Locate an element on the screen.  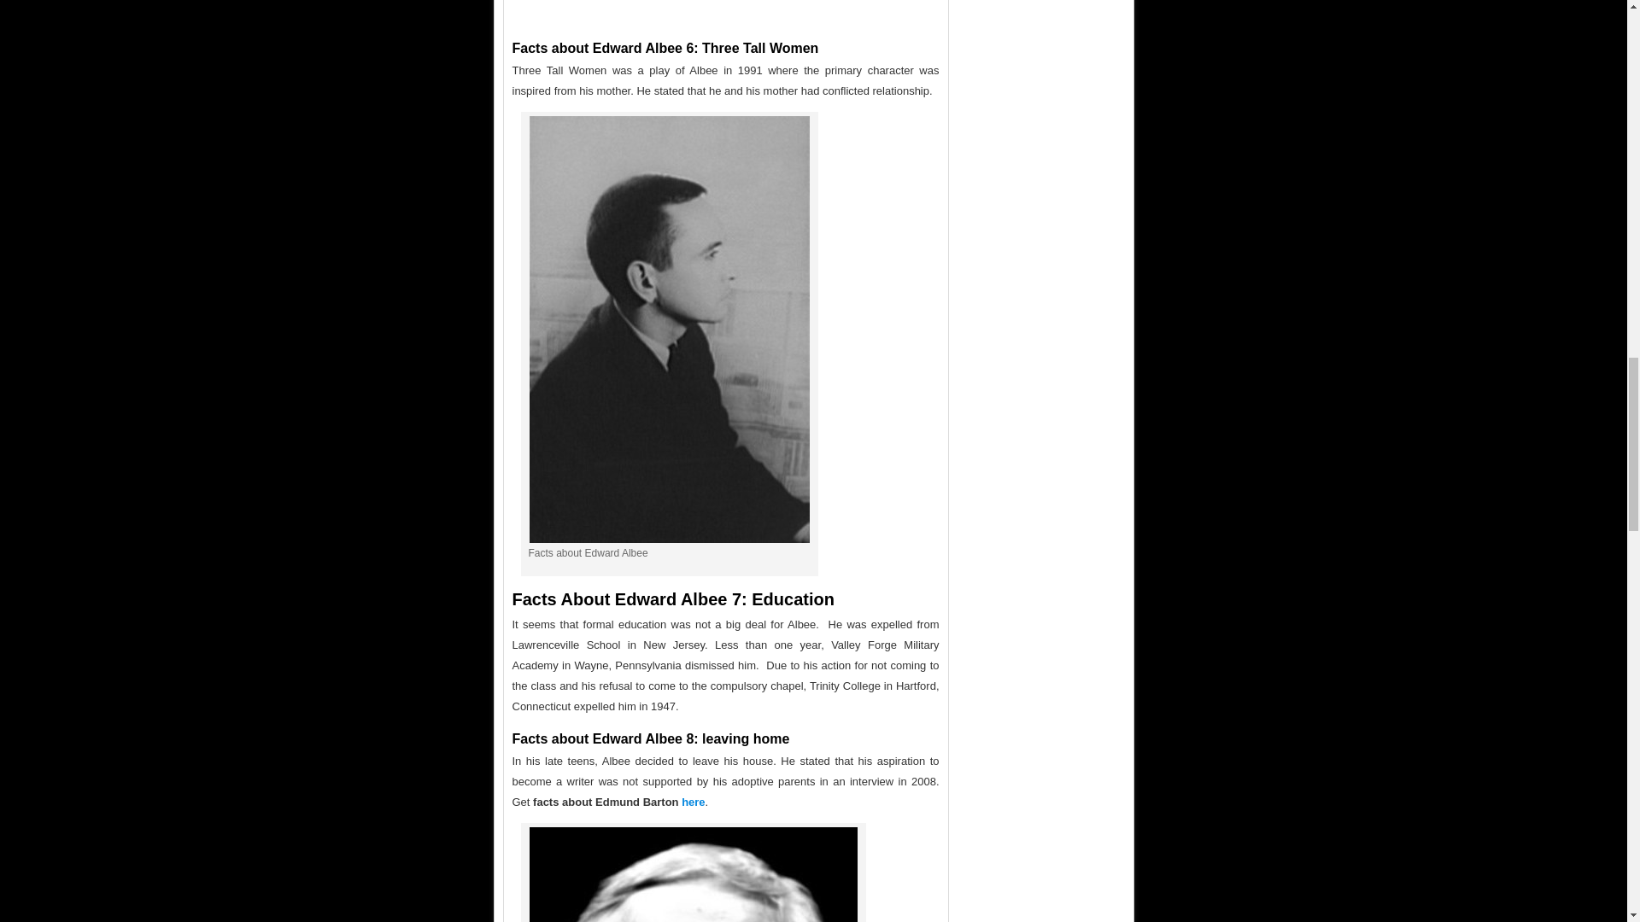
here is located at coordinates (694, 802).